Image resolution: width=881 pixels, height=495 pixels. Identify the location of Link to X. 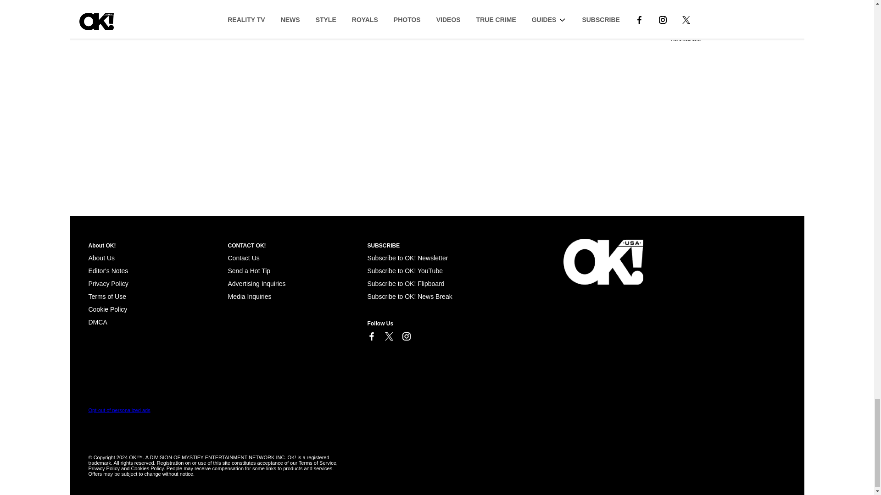
(388, 336).